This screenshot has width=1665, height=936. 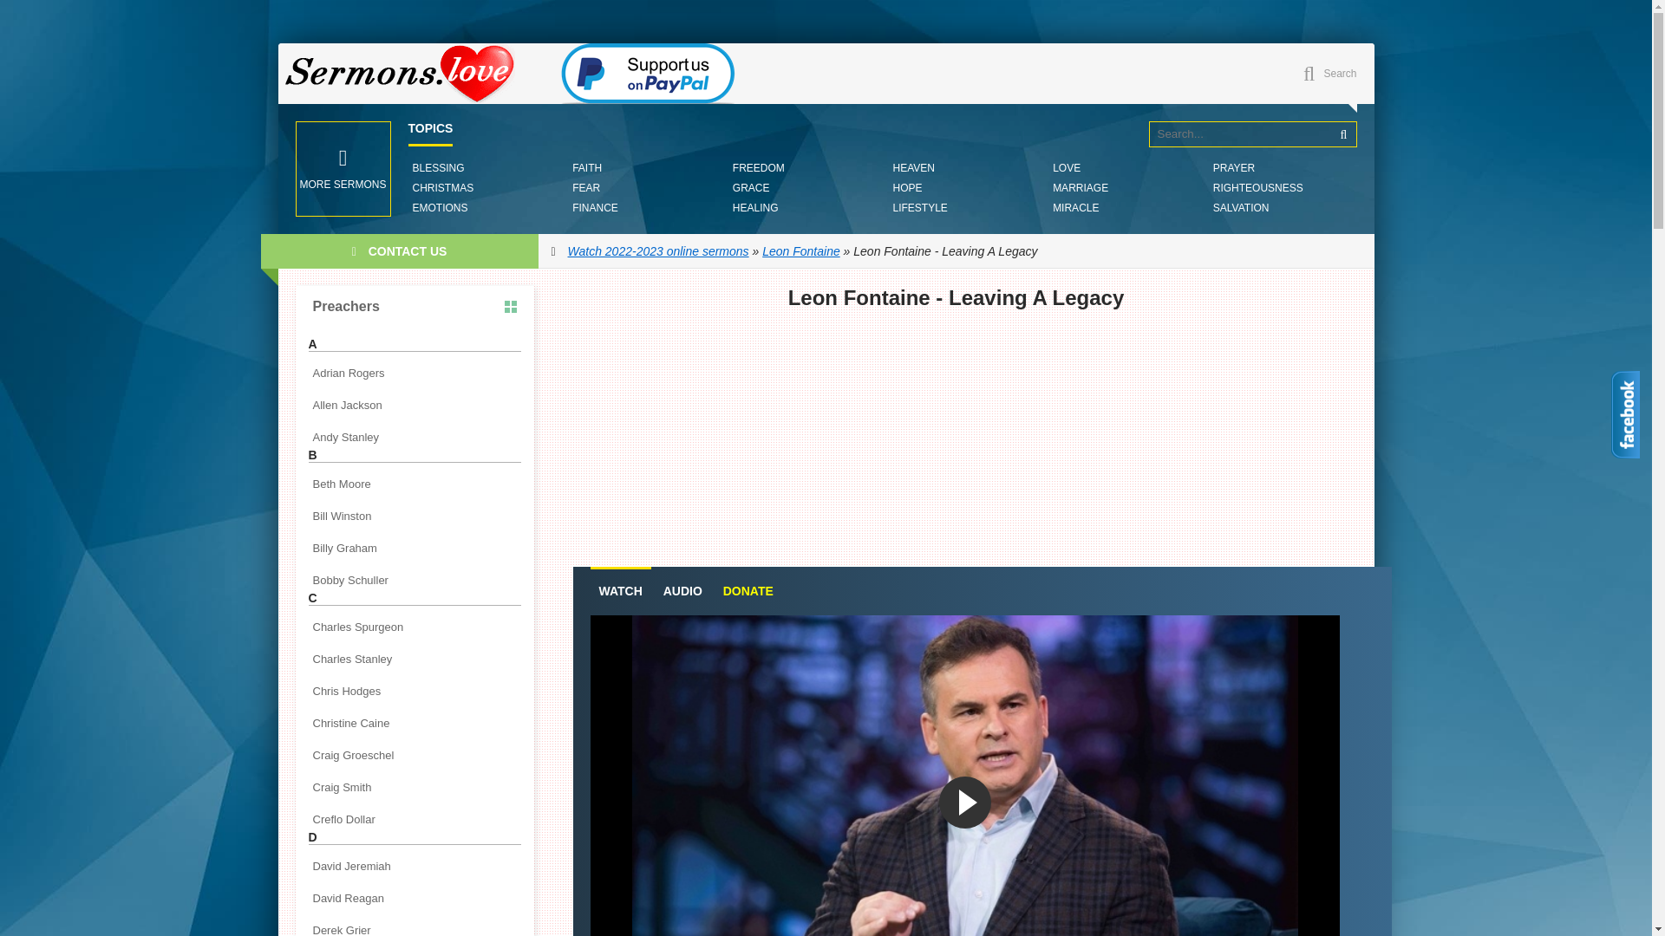 I want to click on DONATE, so click(x=748, y=591).